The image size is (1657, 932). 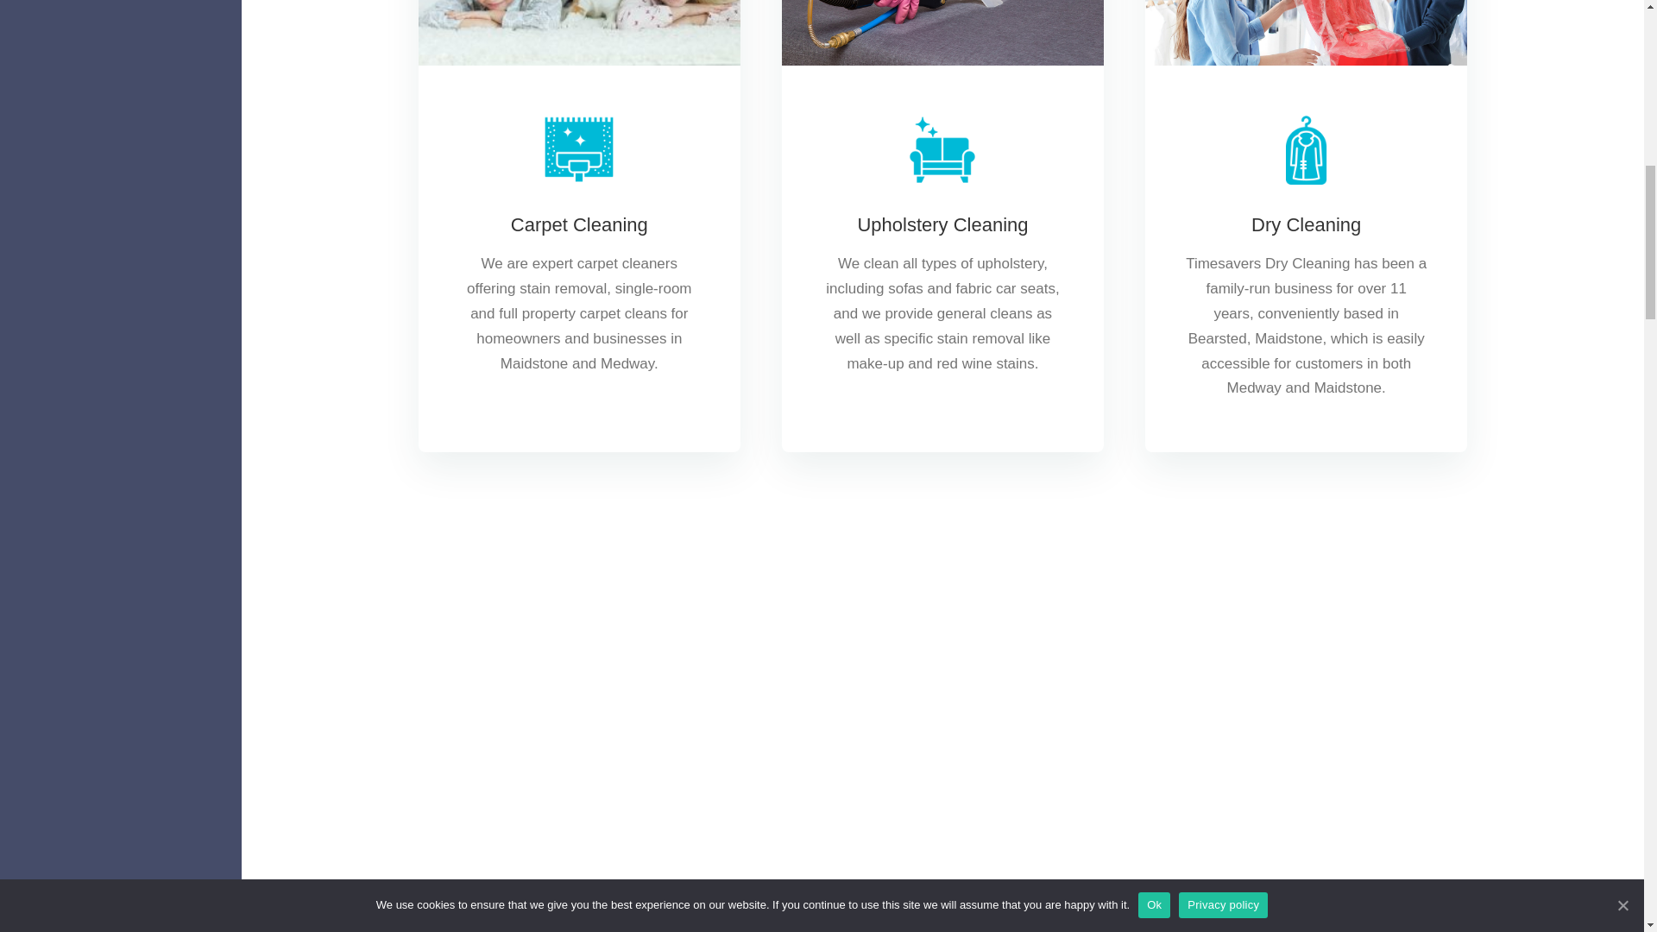 What do you see at coordinates (942, 149) in the screenshot?
I see `Untitled-1` at bounding box center [942, 149].